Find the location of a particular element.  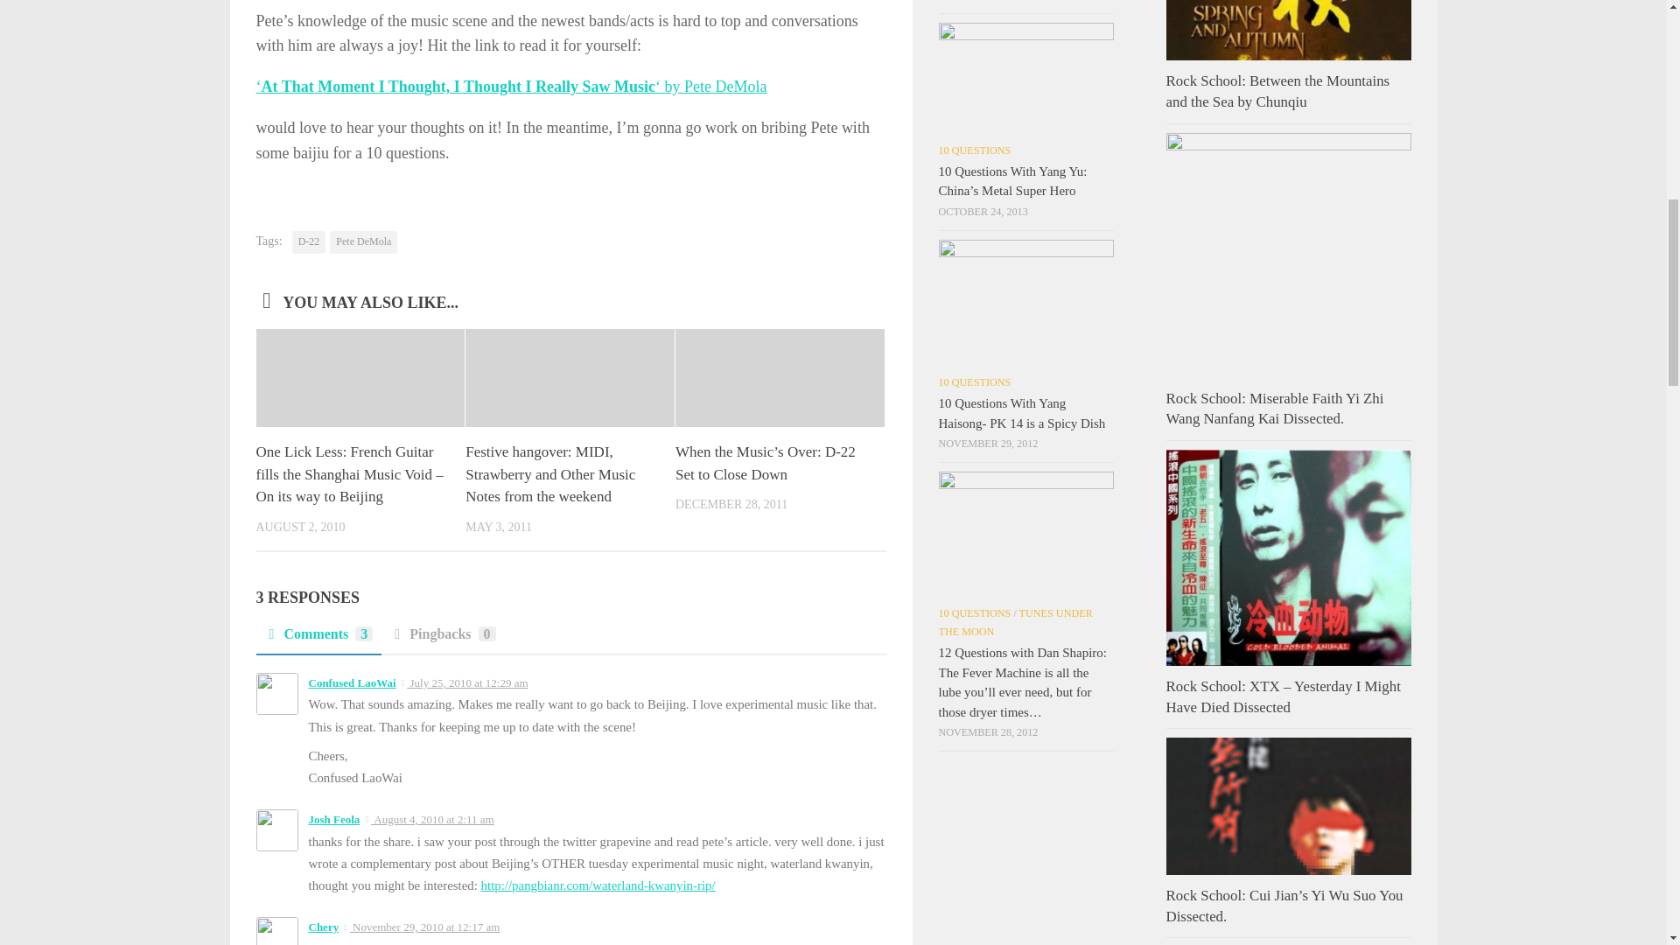

Chery is located at coordinates (323, 927).